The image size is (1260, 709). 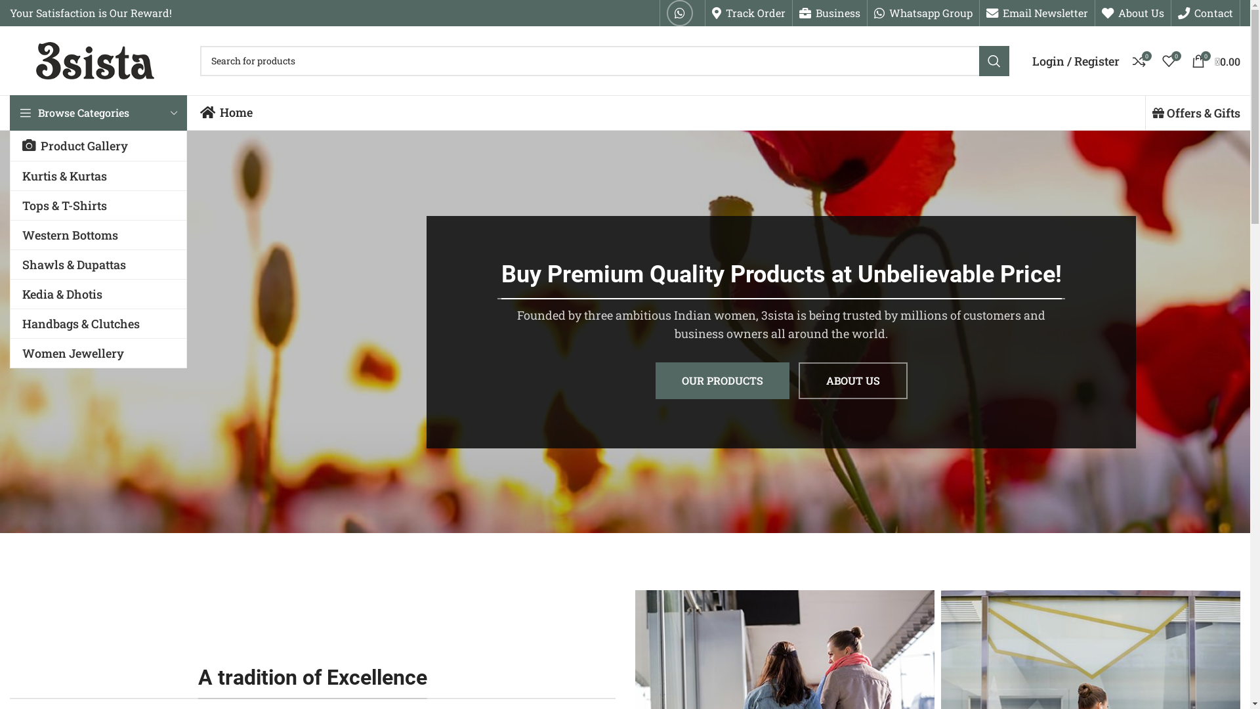 I want to click on  Offers & Gifts, so click(x=1196, y=113).